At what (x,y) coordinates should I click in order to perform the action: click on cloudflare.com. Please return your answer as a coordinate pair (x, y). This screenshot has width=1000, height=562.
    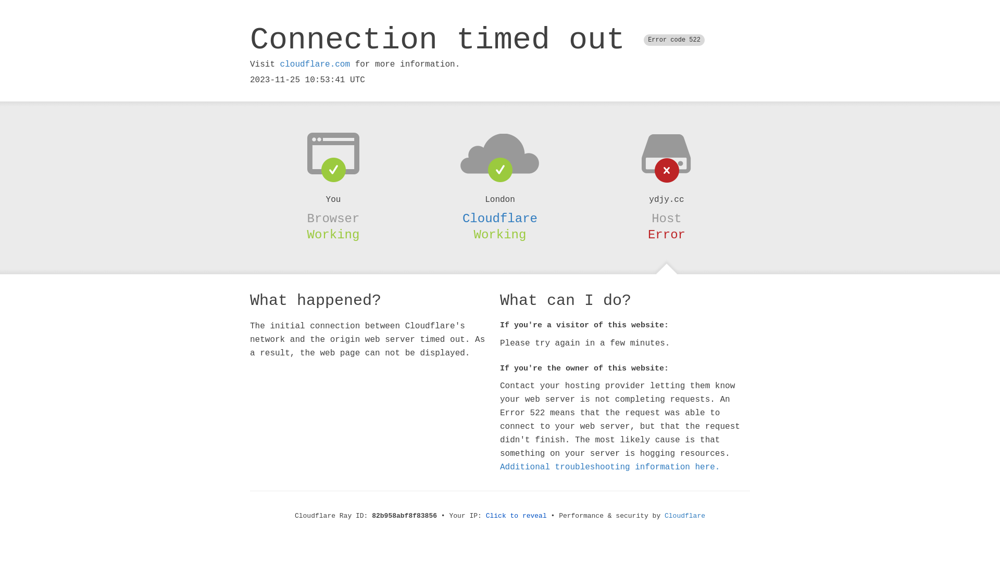
    Looking at the image, I should click on (315, 65).